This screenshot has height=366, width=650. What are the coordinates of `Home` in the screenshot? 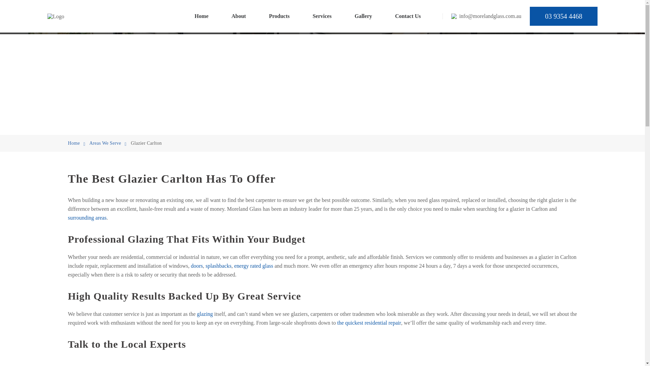 It's located at (201, 16).